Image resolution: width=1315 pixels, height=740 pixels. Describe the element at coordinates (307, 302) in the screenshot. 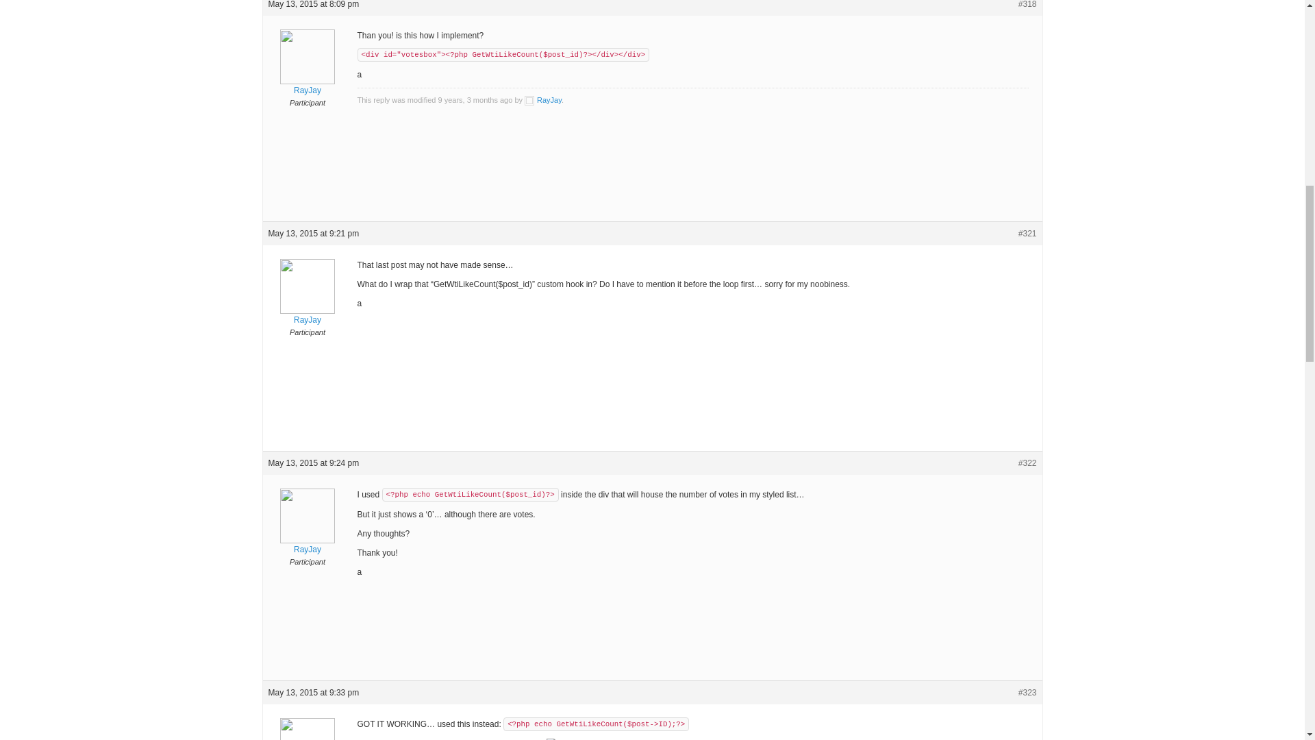

I see `View RayJay's profile` at that location.